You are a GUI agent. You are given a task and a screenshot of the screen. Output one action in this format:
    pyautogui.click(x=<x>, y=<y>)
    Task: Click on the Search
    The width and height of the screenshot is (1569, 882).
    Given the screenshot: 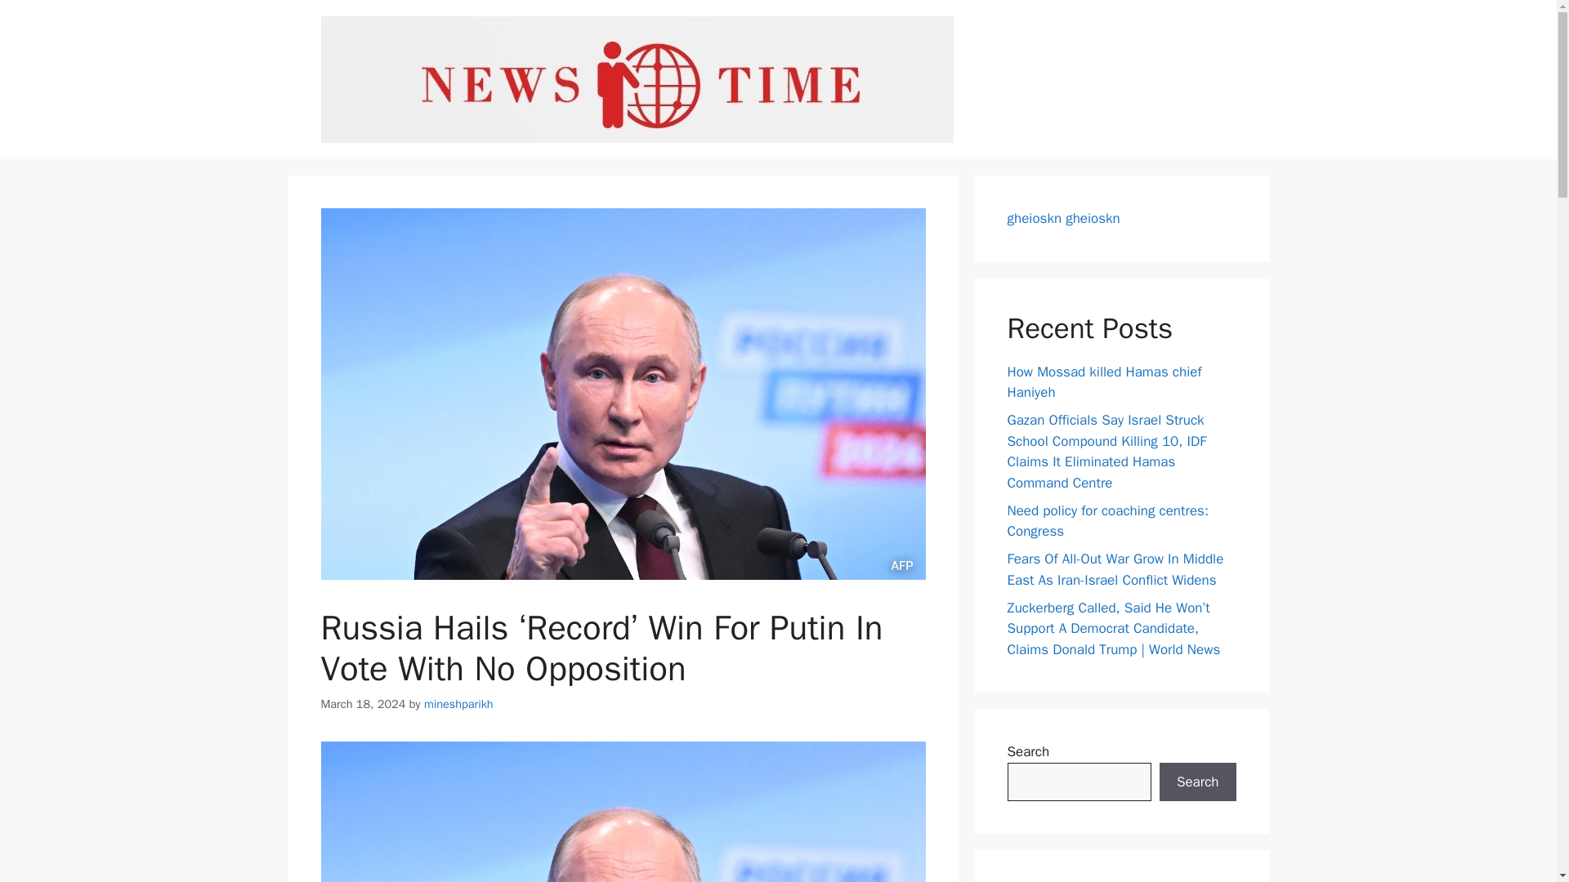 What is the action you would take?
    pyautogui.click(x=1197, y=782)
    